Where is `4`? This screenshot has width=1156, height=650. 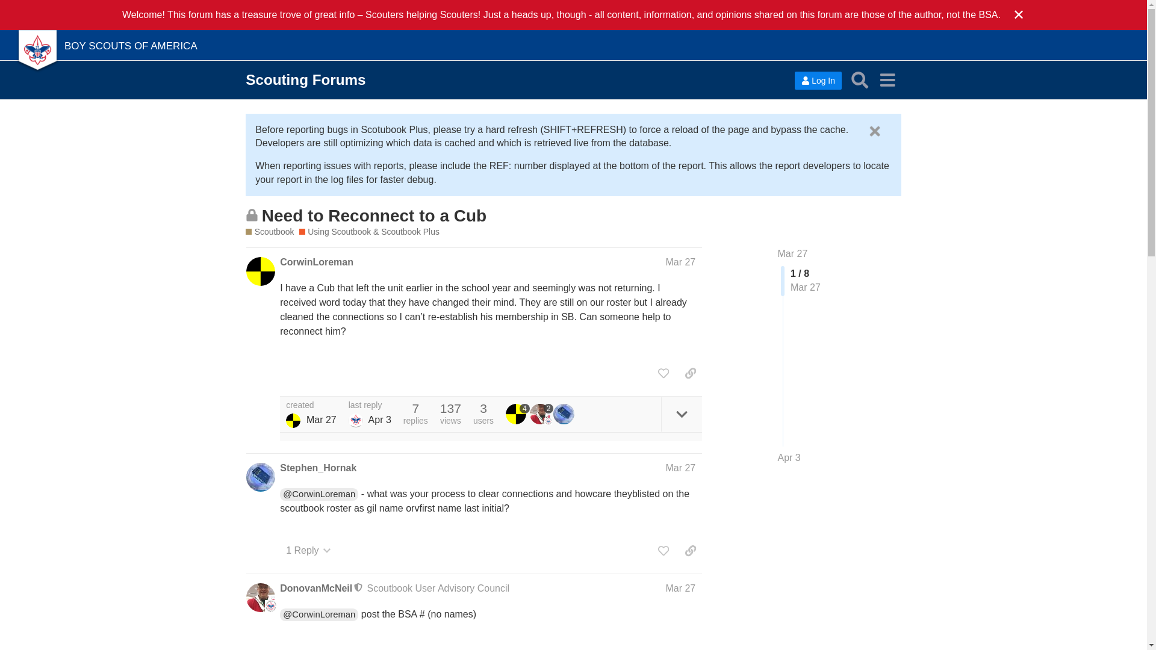
4 is located at coordinates (518, 414).